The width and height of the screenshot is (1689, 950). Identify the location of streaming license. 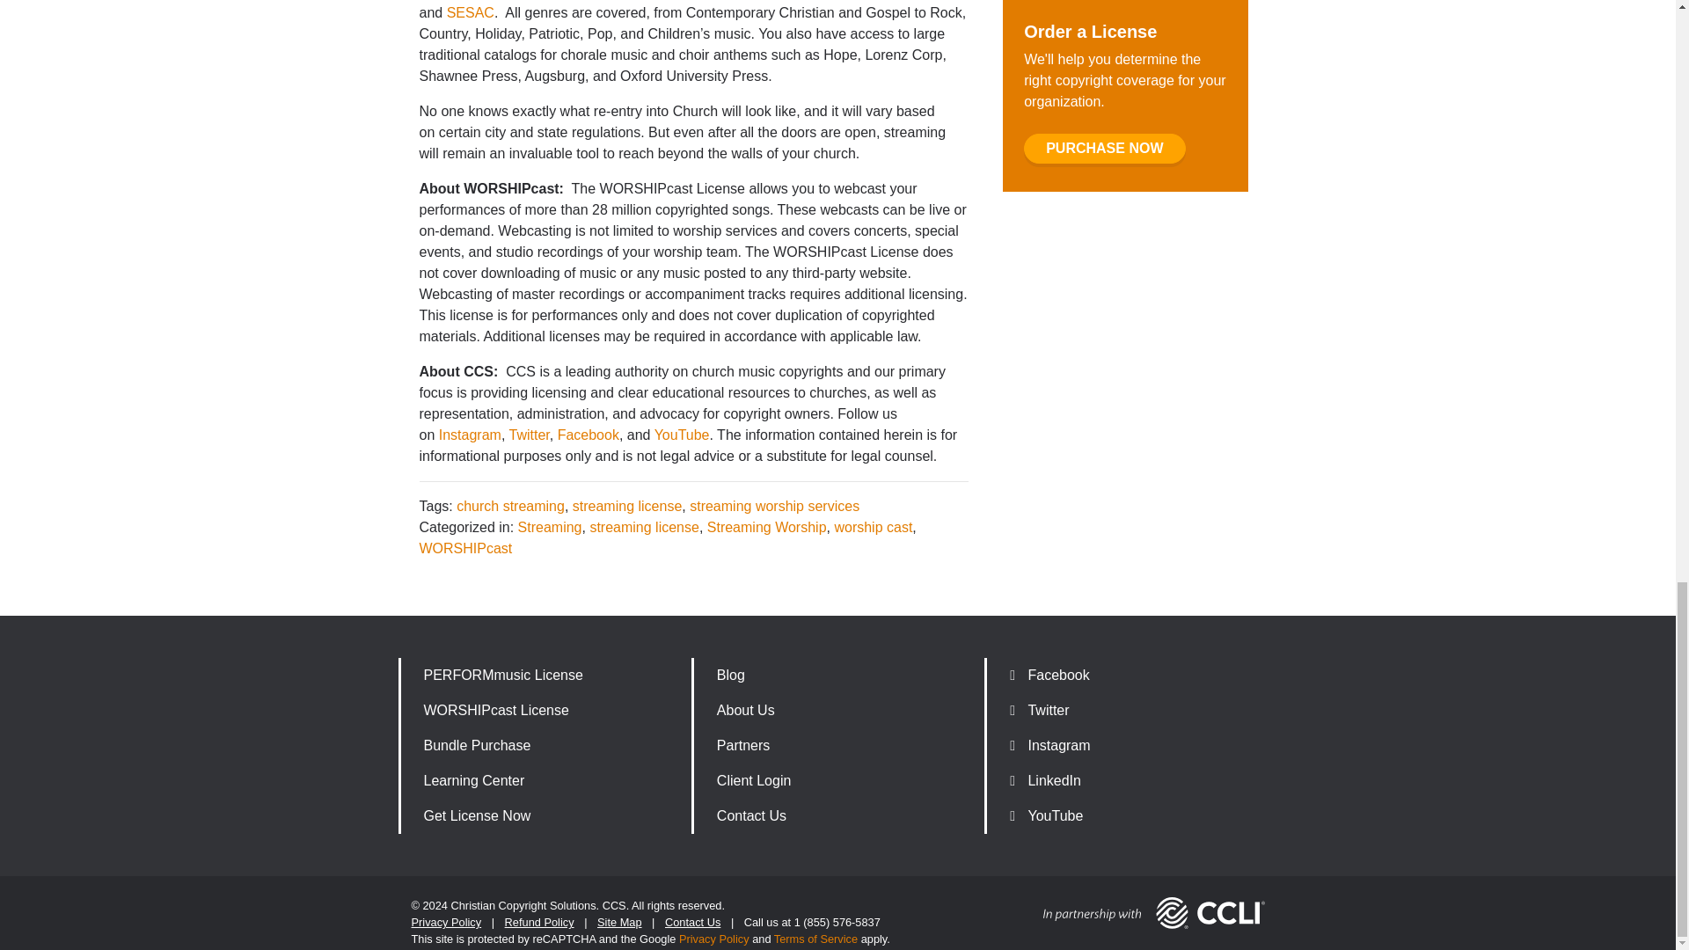
(644, 527).